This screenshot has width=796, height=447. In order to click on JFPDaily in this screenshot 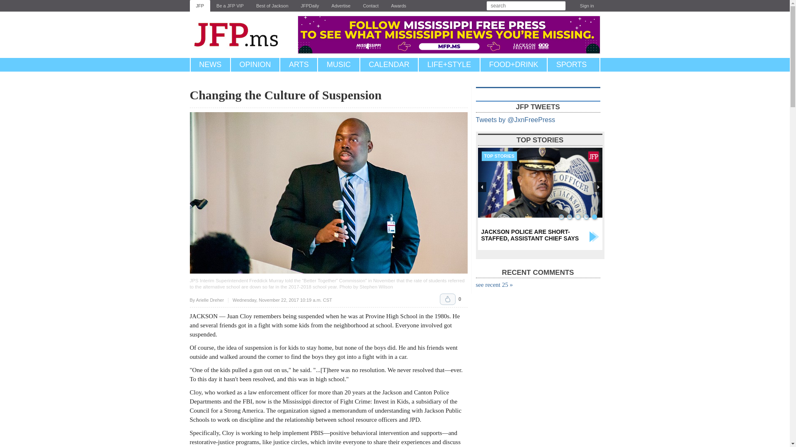, I will do `click(310, 6)`.